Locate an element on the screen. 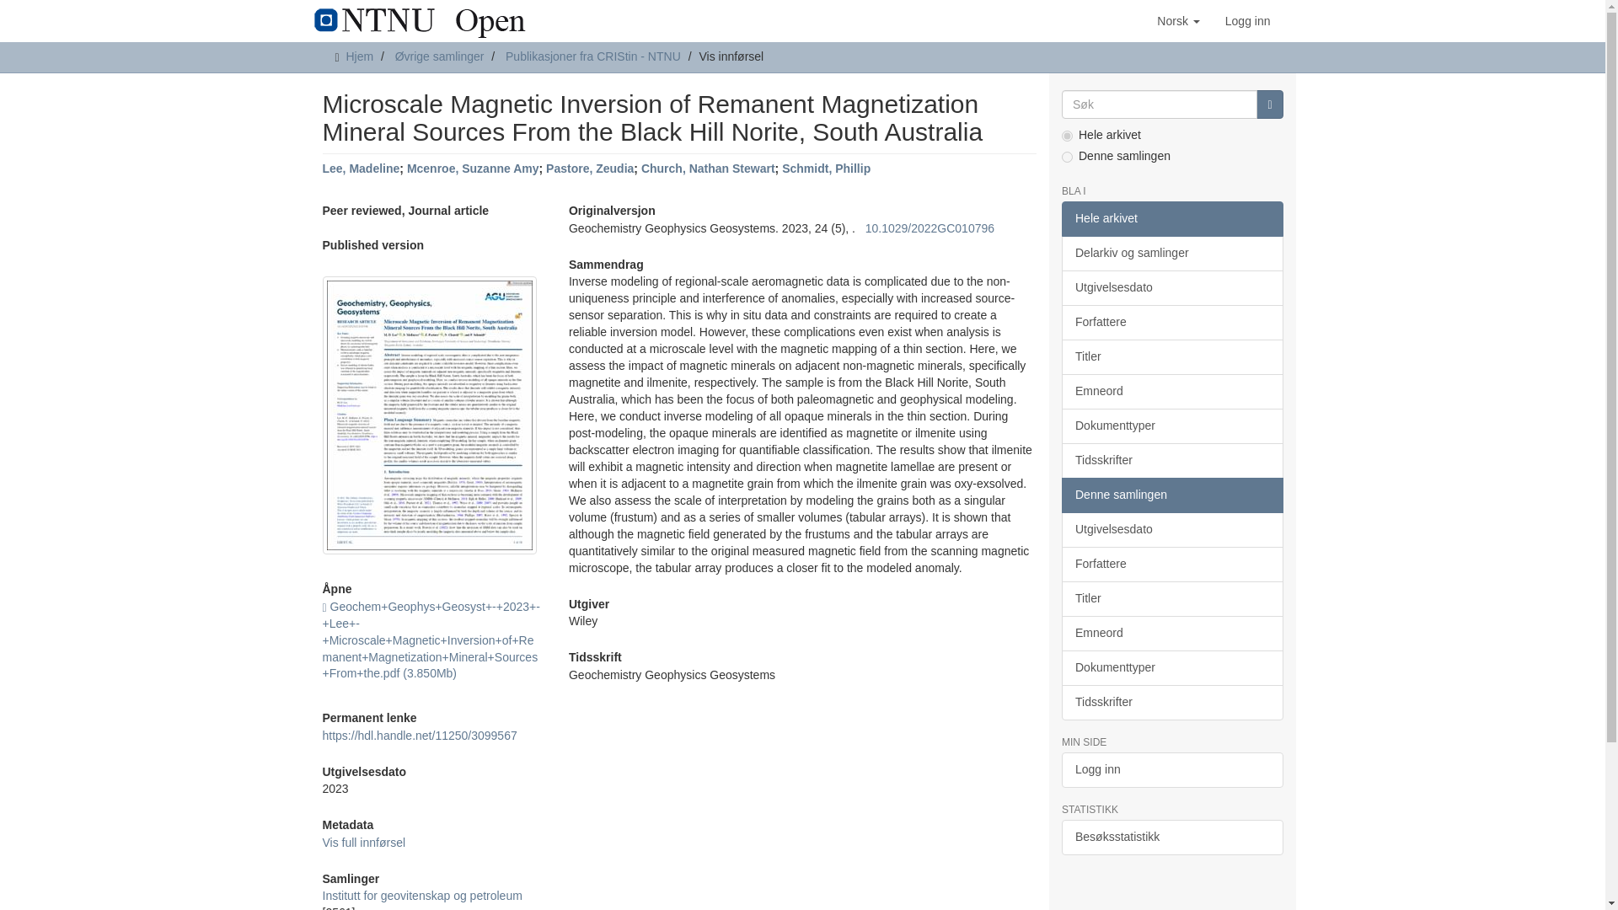  Logg inn is located at coordinates (1247, 20).